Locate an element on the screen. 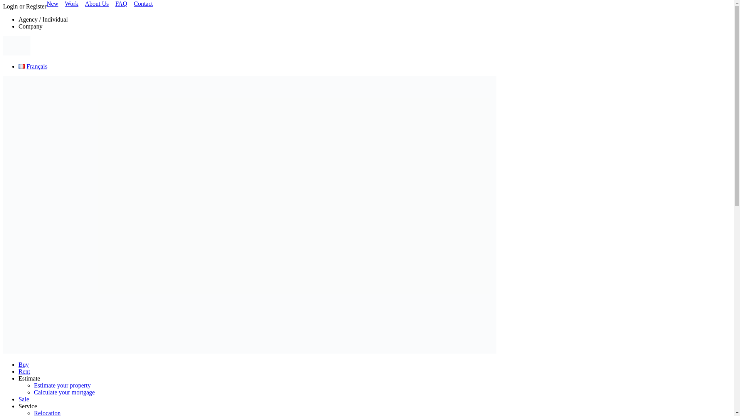 The width and height of the screenshot is (740, 416). Company is located at coordinates (30, 26).